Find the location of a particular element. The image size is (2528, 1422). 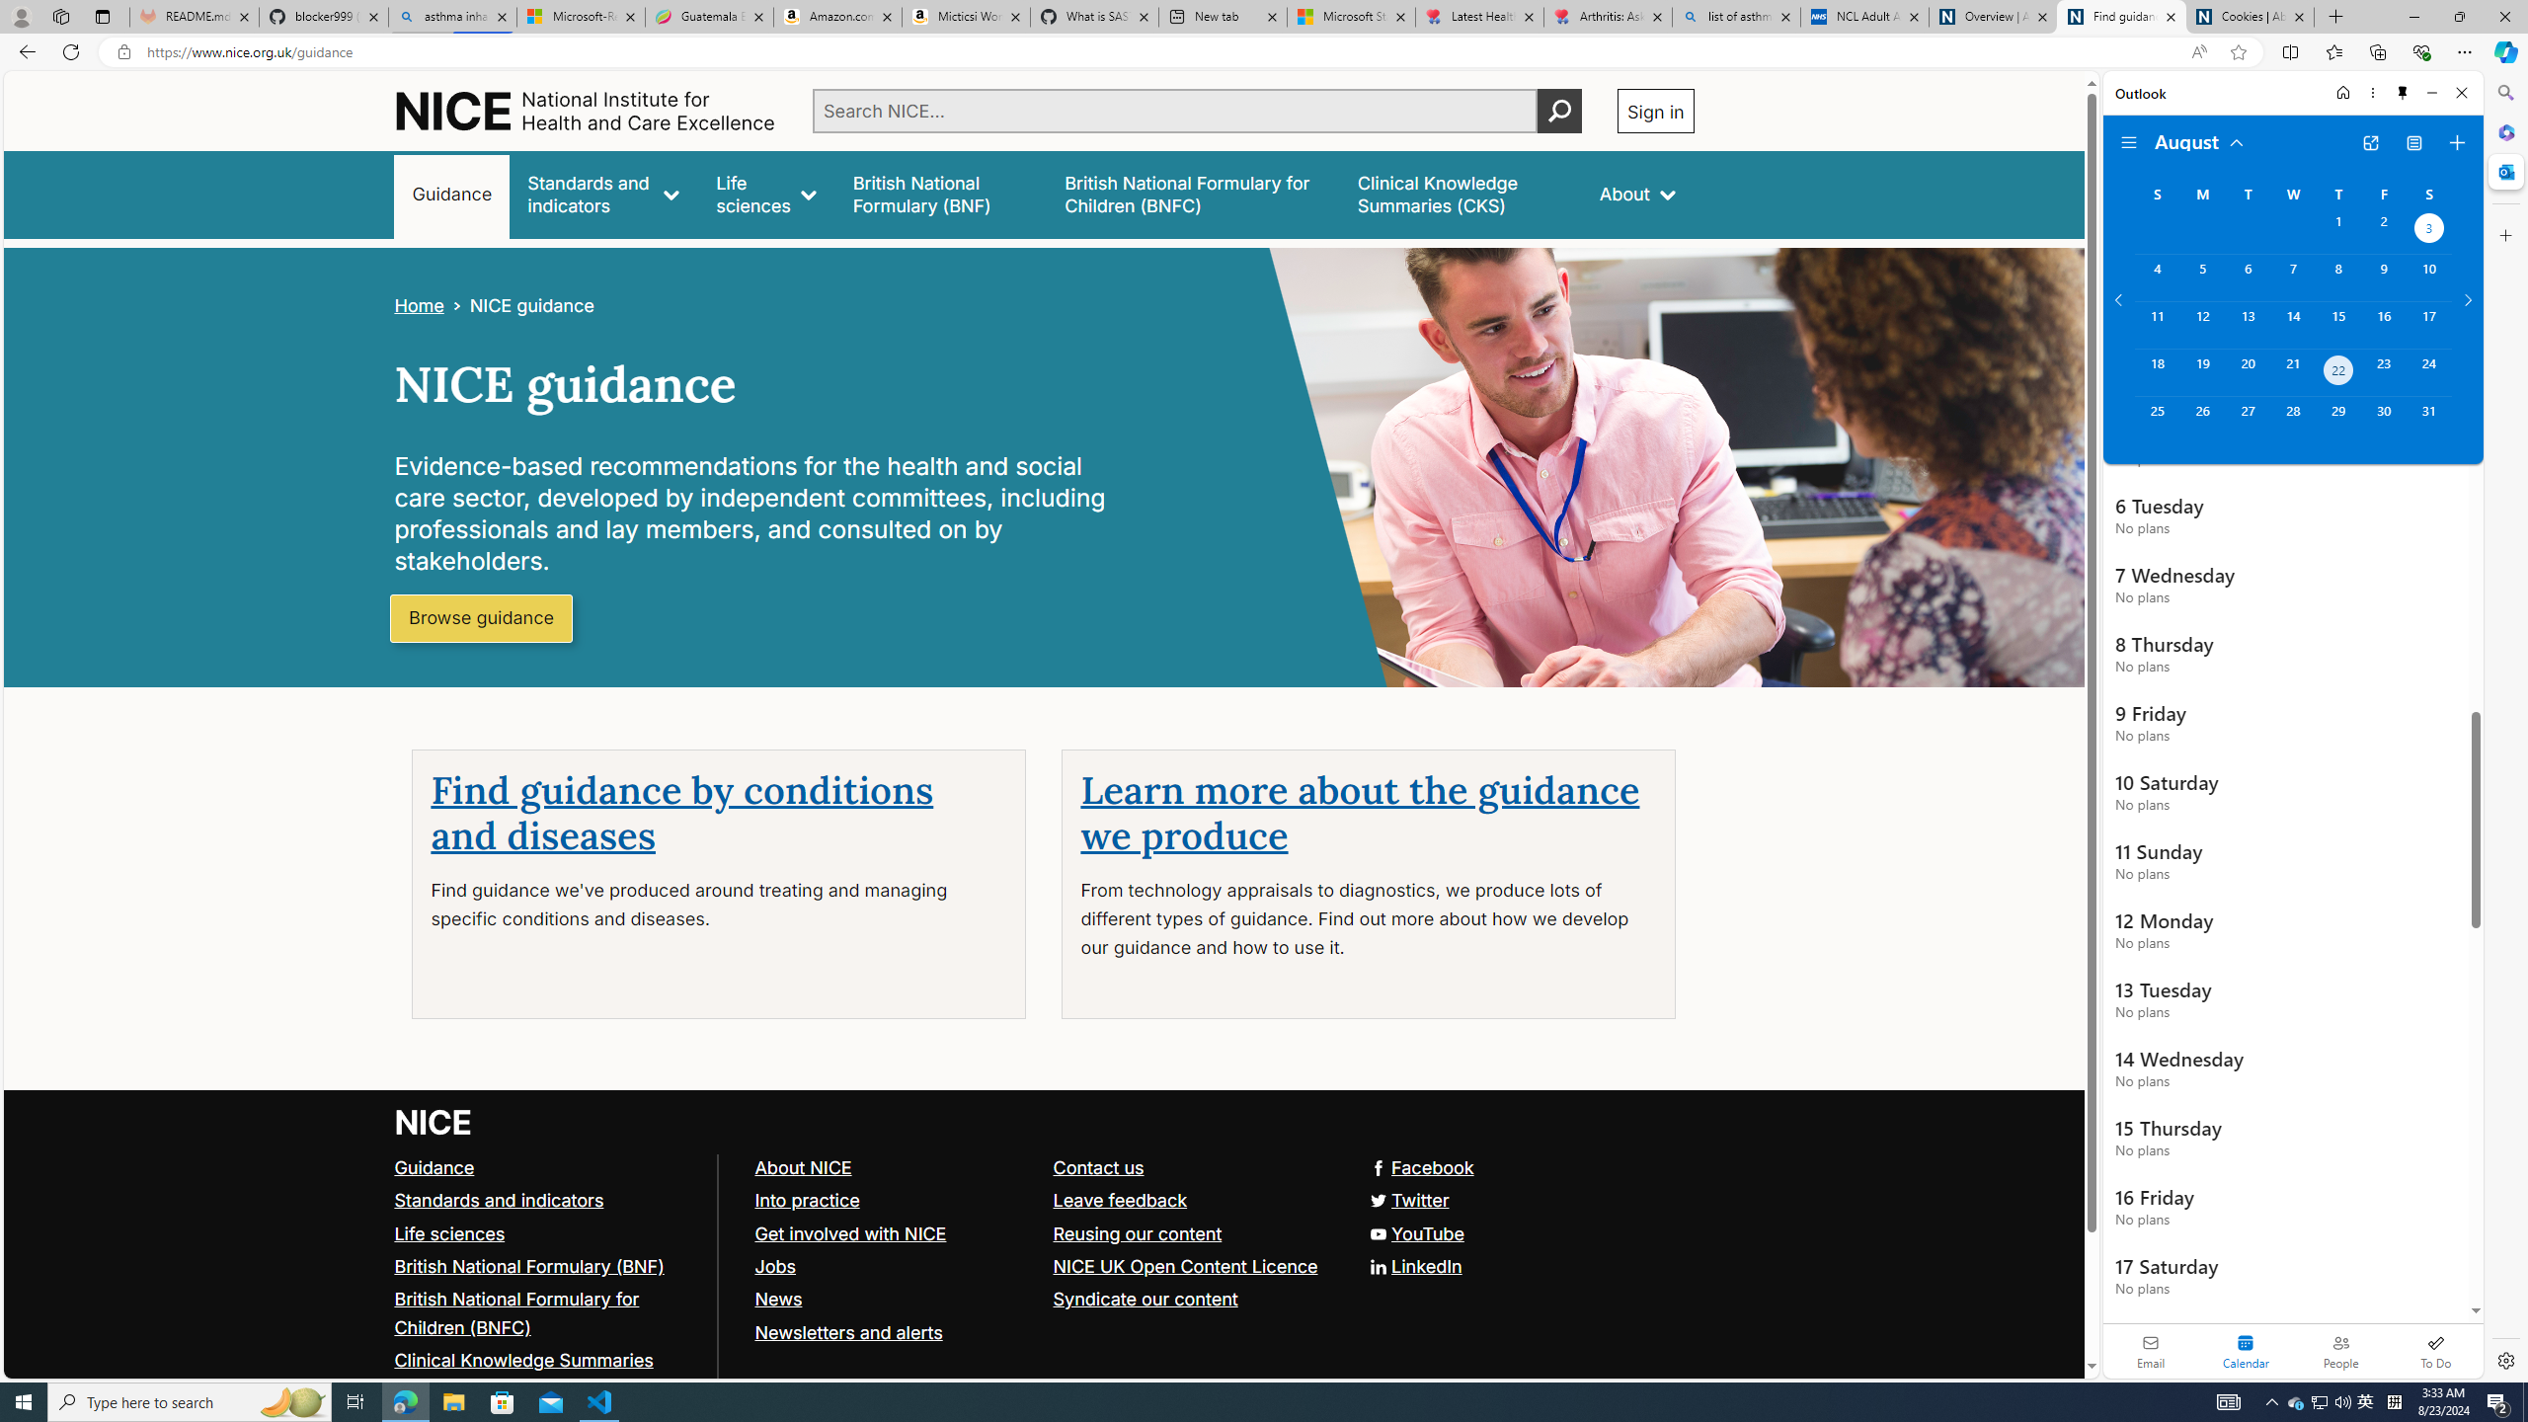

Thursday, August 29, 2024.  is located at coordinates (2338, 420).